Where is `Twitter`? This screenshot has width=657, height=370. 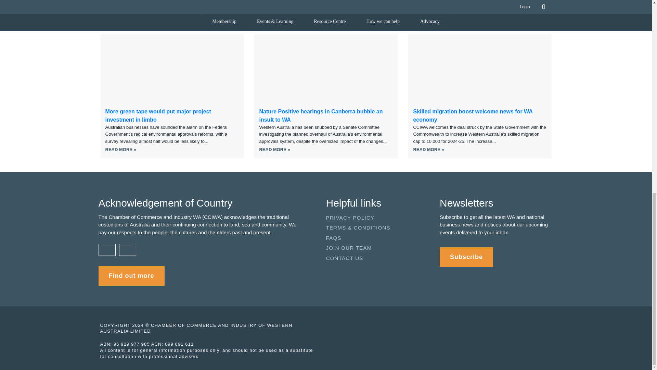 Twitter is located at coordinates (262, 0).